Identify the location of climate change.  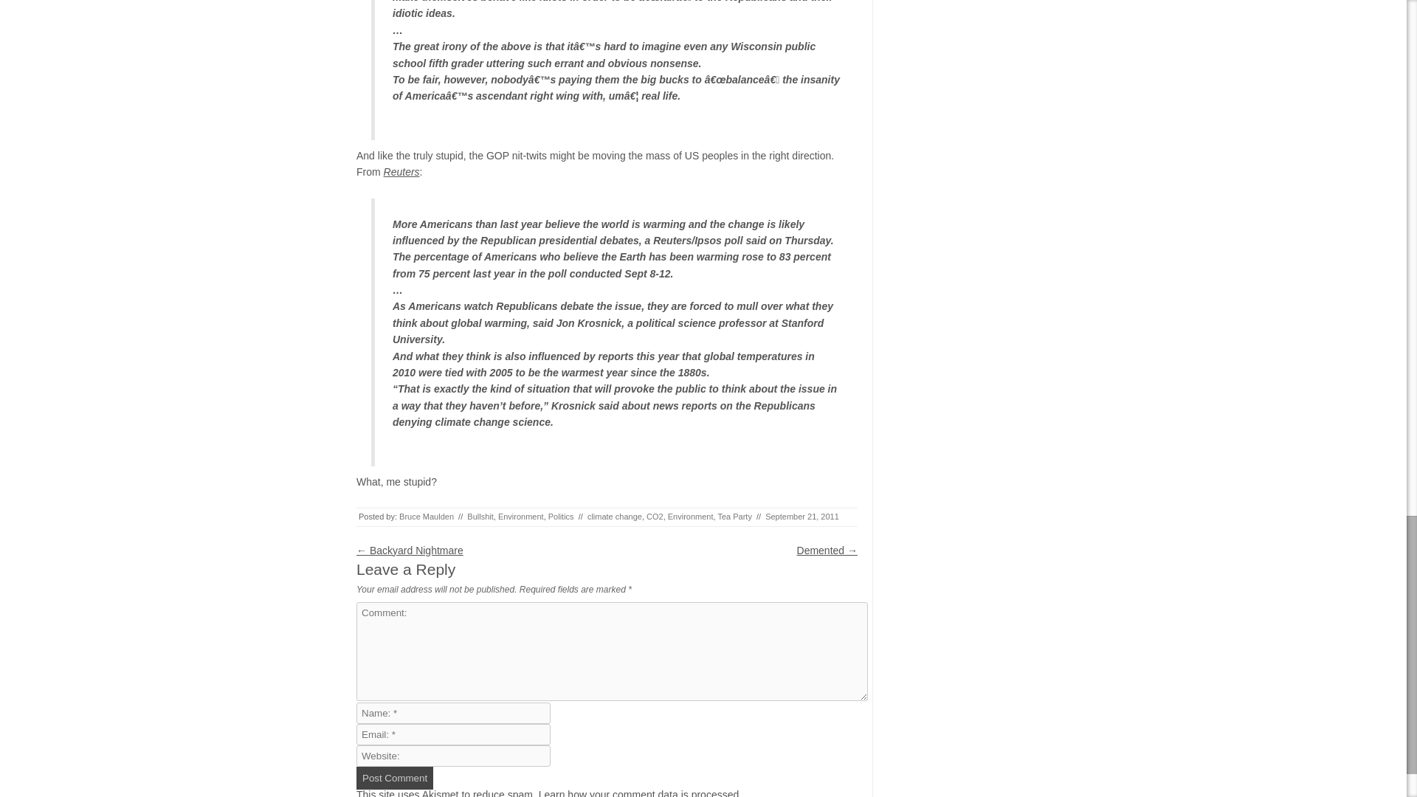
(614, 517).